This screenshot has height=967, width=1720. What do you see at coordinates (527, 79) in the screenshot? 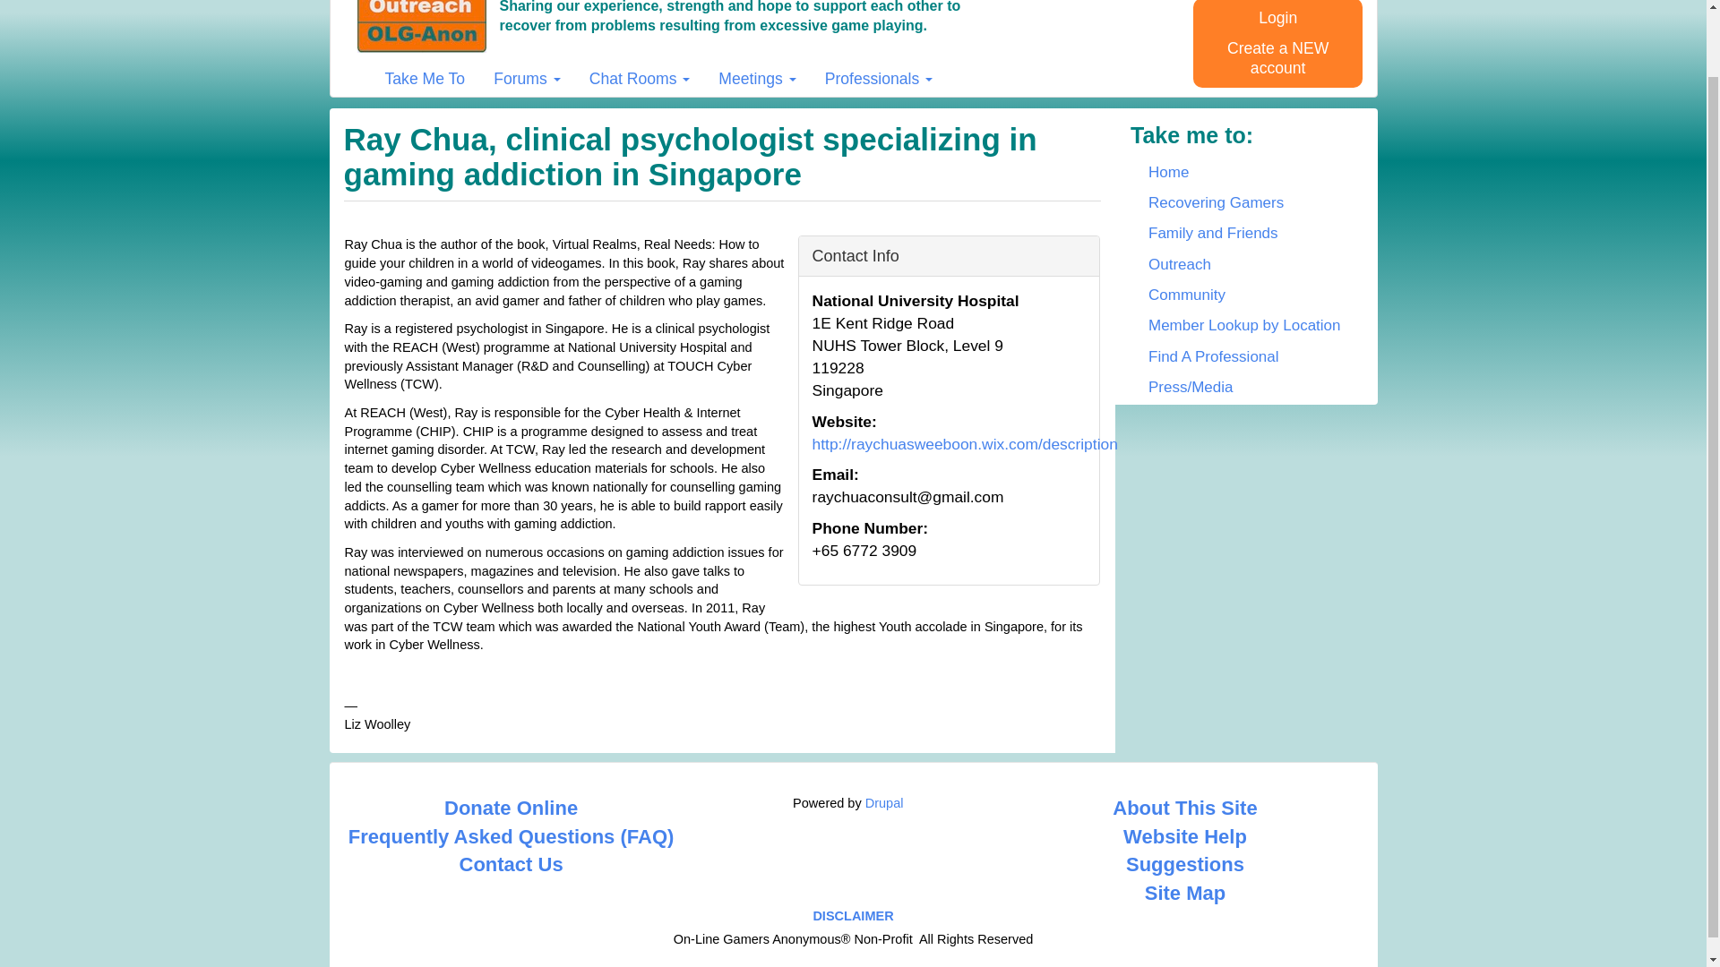
I see `Forums` at bounding box center [527, 79].